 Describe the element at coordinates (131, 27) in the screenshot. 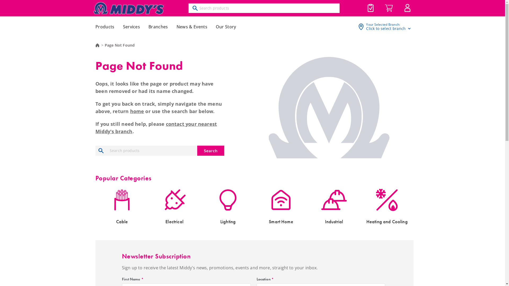

I see `Services` at that location.